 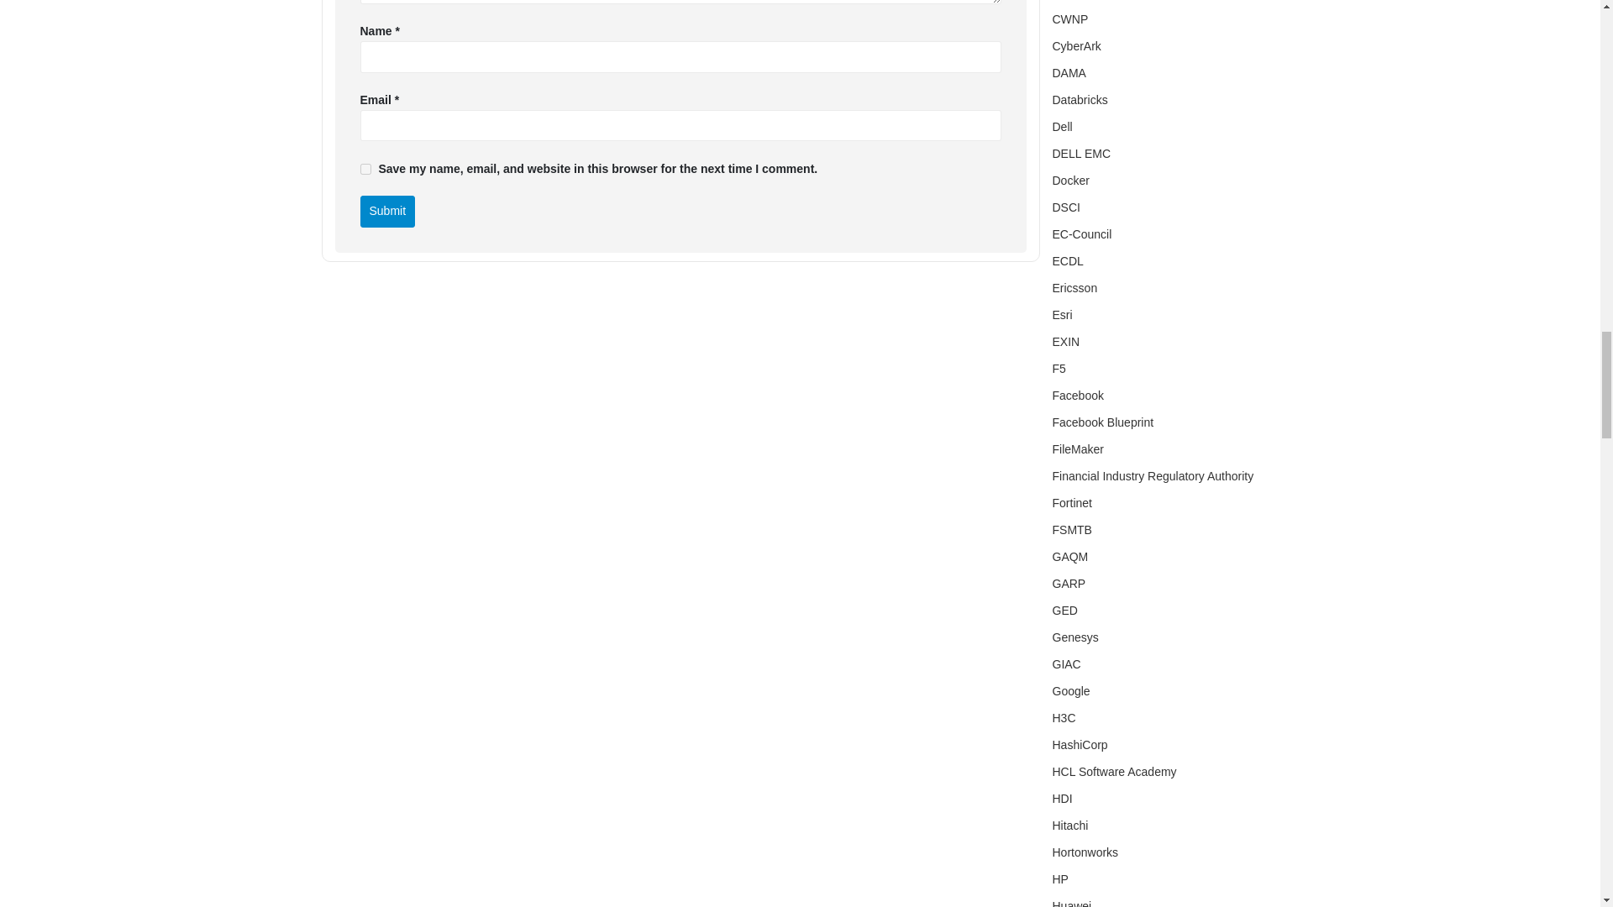 What do you see at coordinates (386, 212) in the screenshot?
I see `Submit` at bounding box center [386, 212].